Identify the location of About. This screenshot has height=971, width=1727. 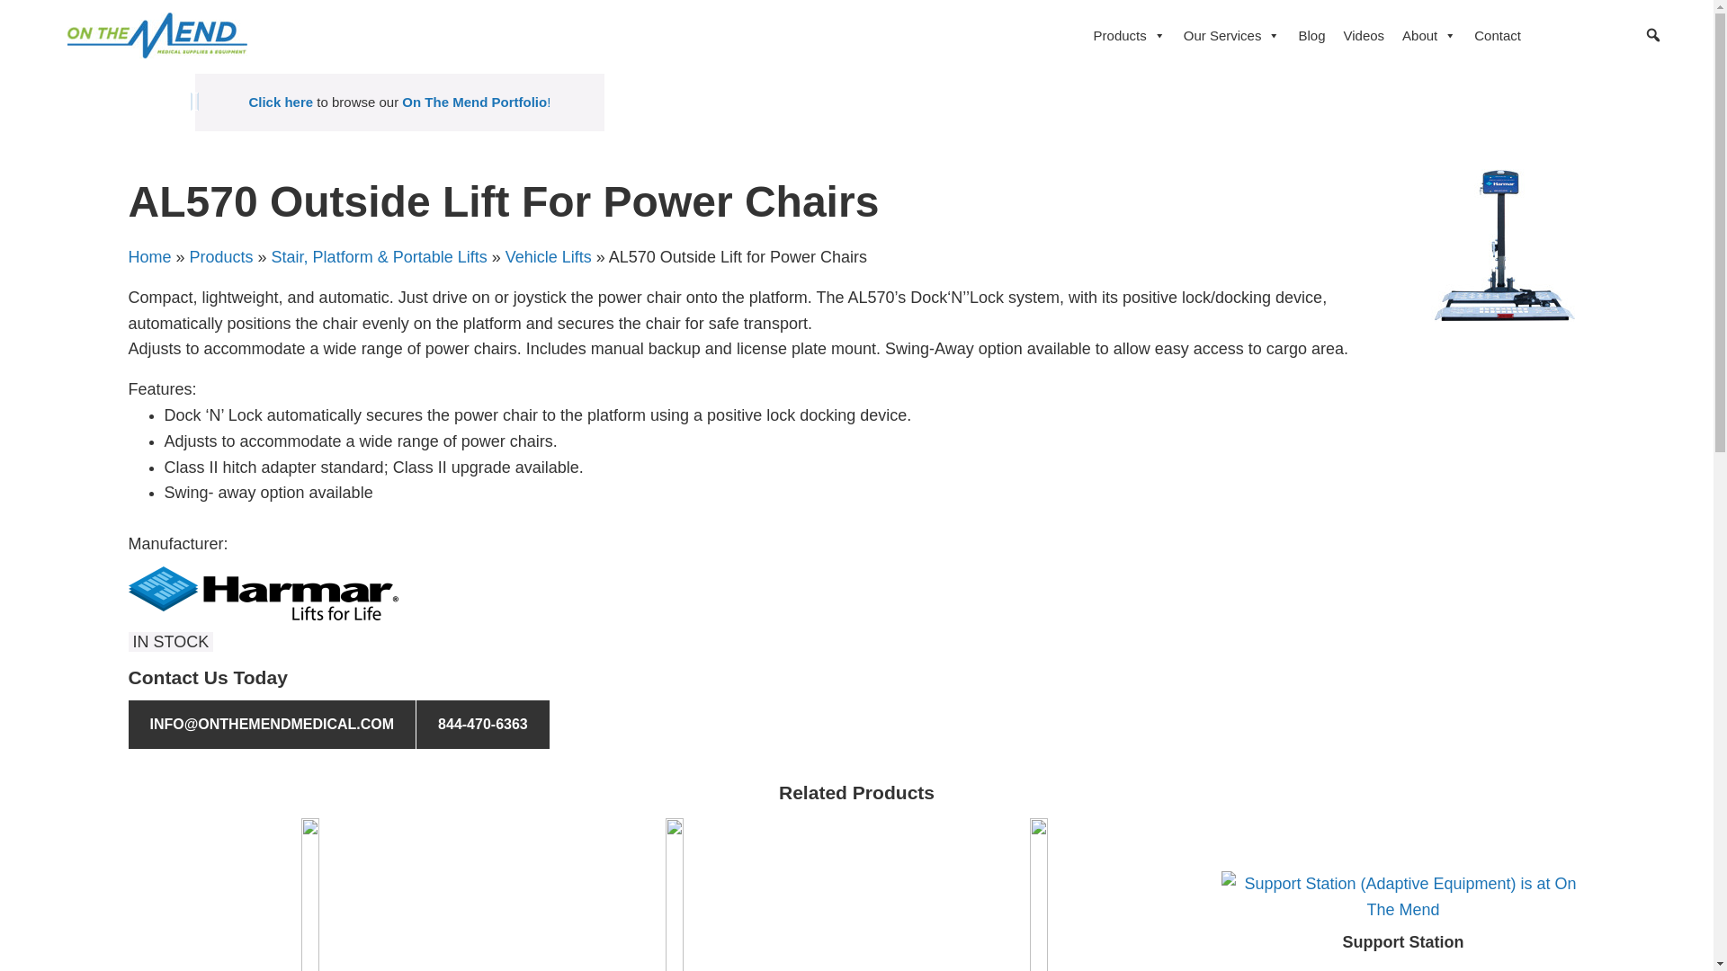
(1428, 34).